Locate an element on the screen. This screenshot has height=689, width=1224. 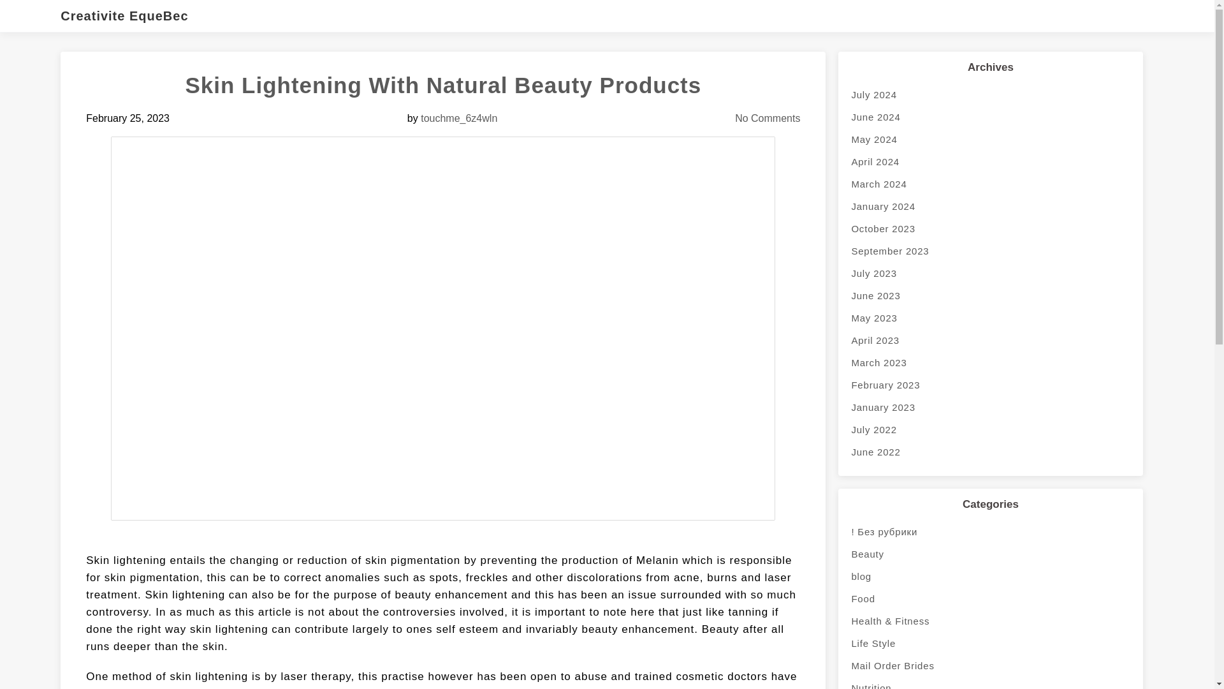
Mail Order Brides is located at coordinates (990, 665).